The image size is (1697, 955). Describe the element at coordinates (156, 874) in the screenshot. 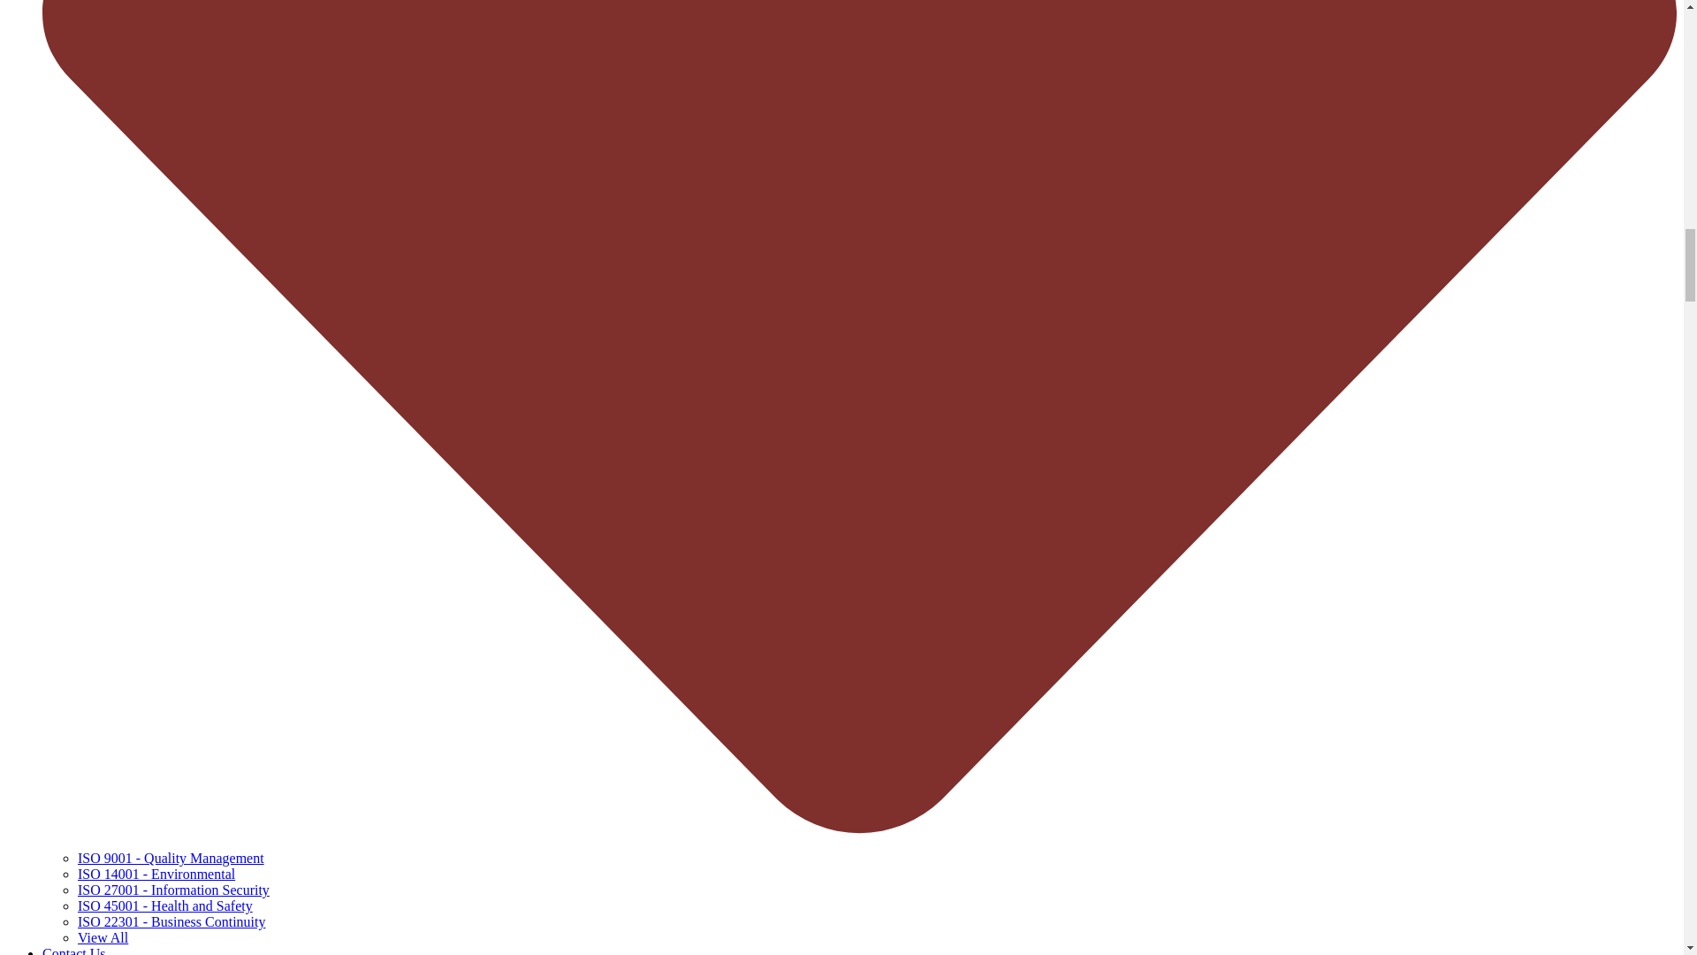

I see `ISO 14001 - Environmental` at that location.